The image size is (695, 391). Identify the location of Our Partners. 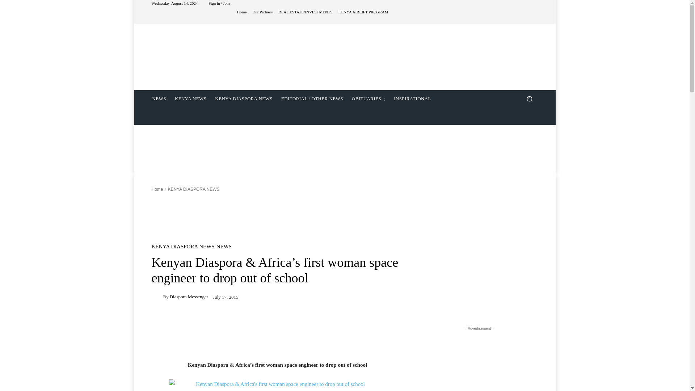
(262, 12).